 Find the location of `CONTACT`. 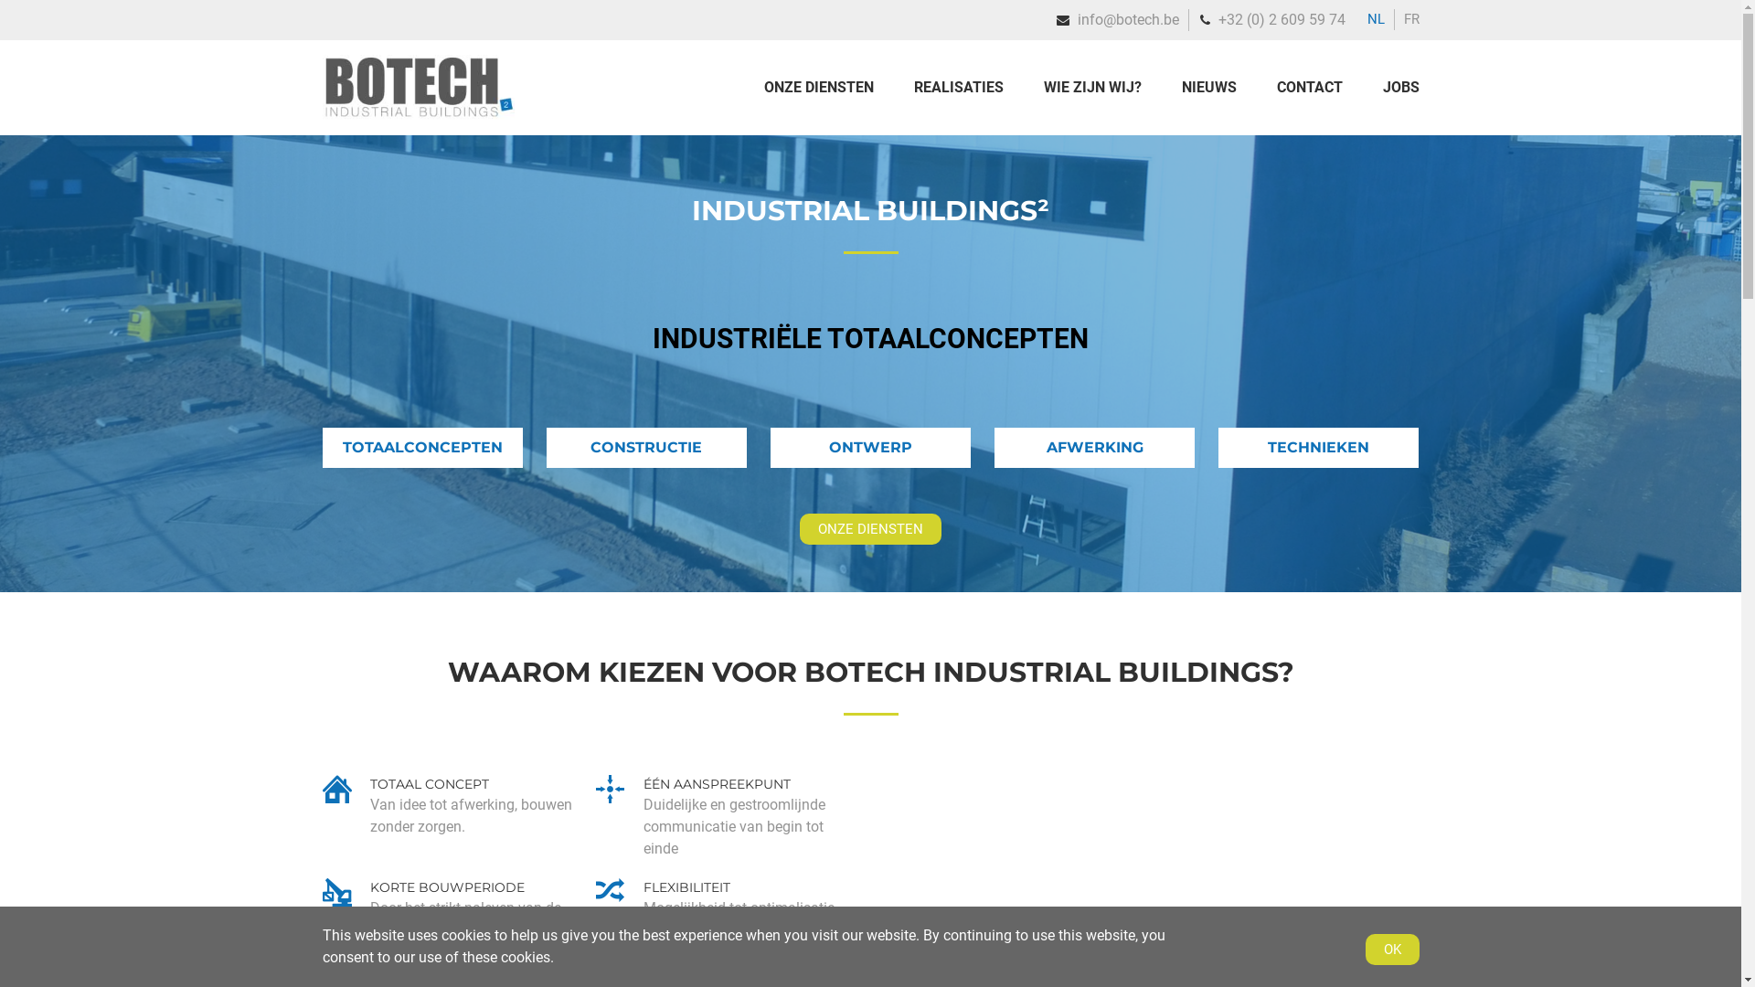

CONTACT is located at coordinates (1309, 88).